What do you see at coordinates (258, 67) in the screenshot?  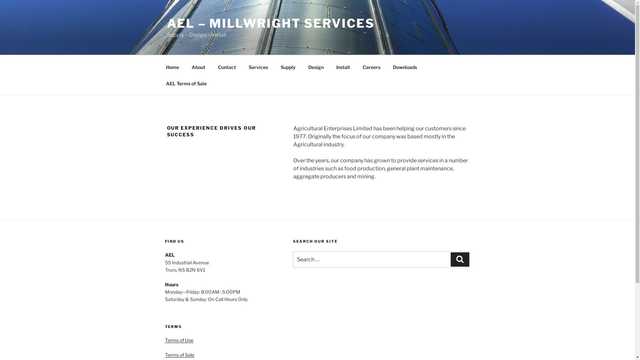 I see `Services` at bounding box center [258, 67].